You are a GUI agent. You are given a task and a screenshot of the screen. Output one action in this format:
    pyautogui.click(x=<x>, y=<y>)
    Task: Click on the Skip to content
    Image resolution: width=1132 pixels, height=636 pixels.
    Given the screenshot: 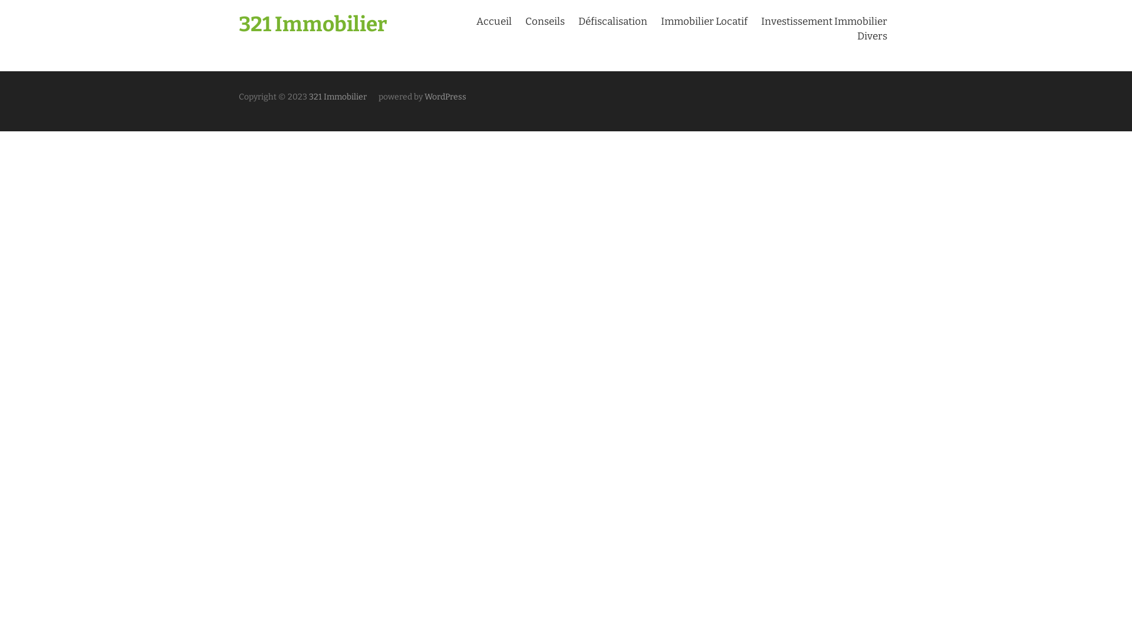 What is the action you would take?
    pyautogui.click(x=0, y=0)
    